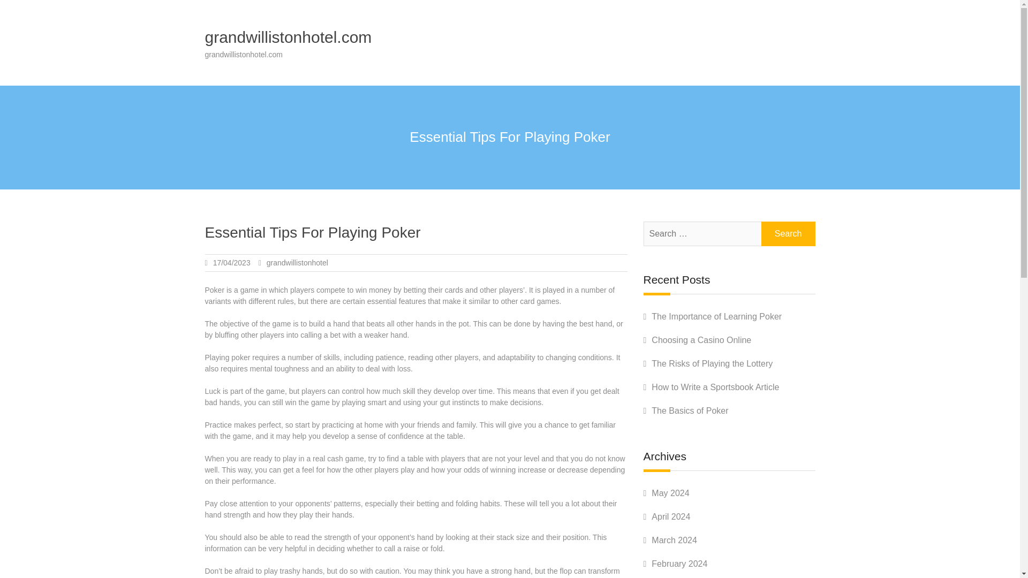 The height and width of the screenshot is (578, 1028). Describe the element at coordinates (788, 233) in the screenshot. I see `Search` at that location.